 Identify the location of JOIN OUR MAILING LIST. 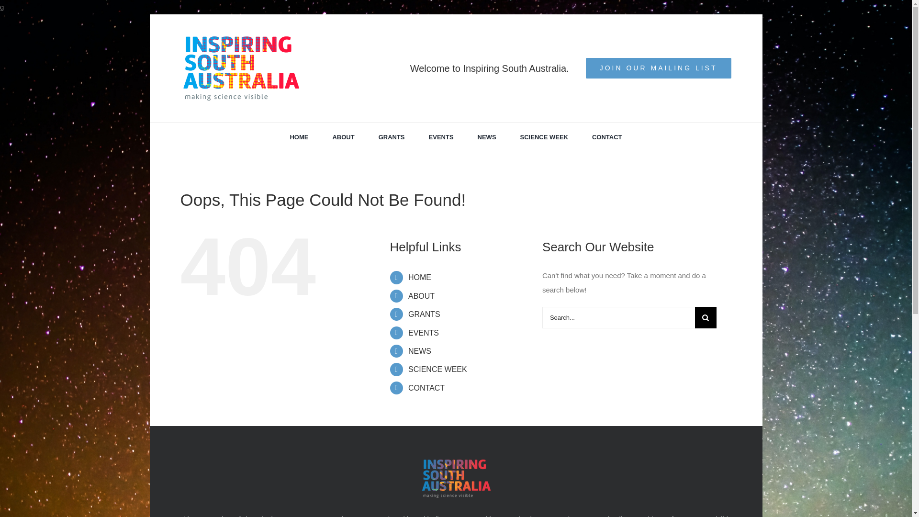
(659, 68).